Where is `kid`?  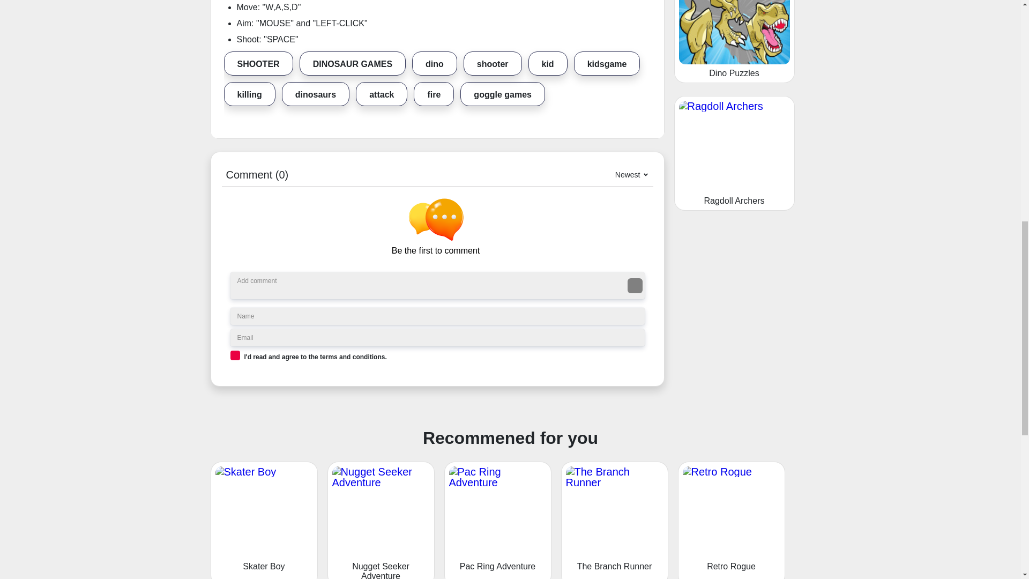
kid is located at coordinates (548, 63).